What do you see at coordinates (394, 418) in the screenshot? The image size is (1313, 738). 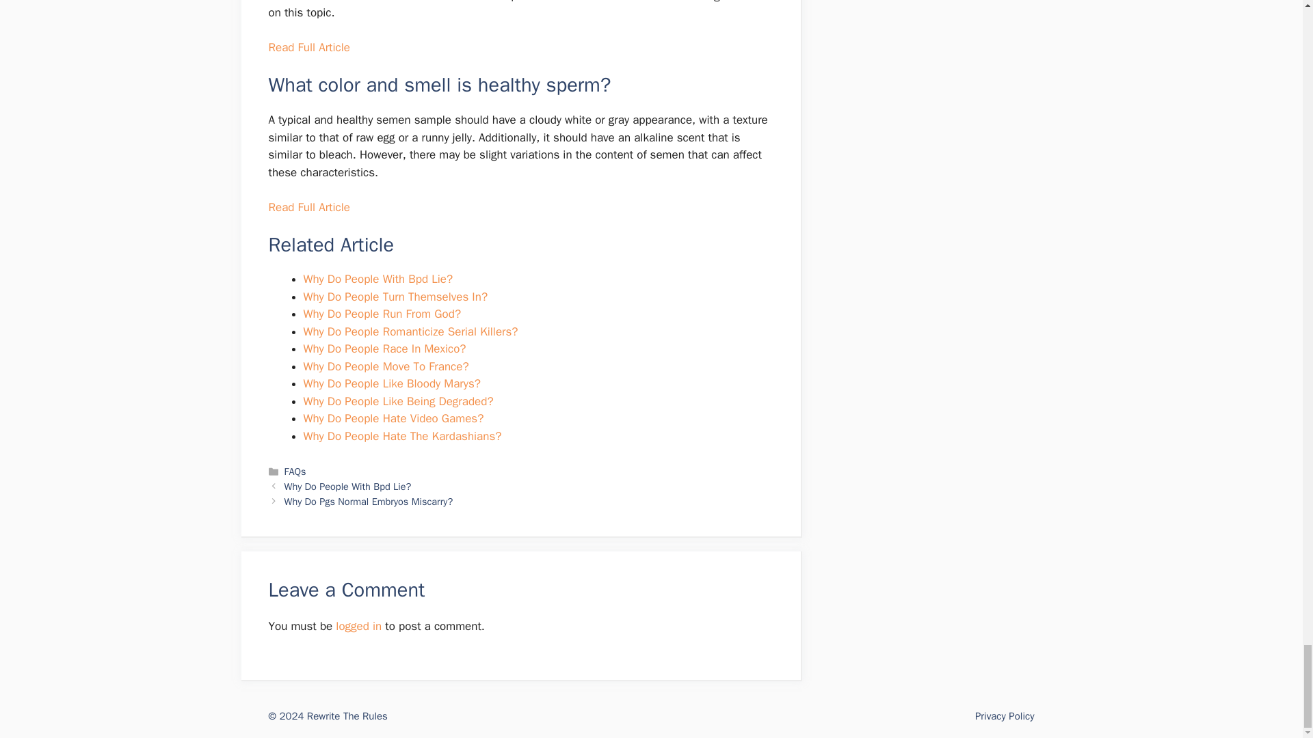 I see `Why Do People Hate Video Games?` at bounding box center [394, 418].